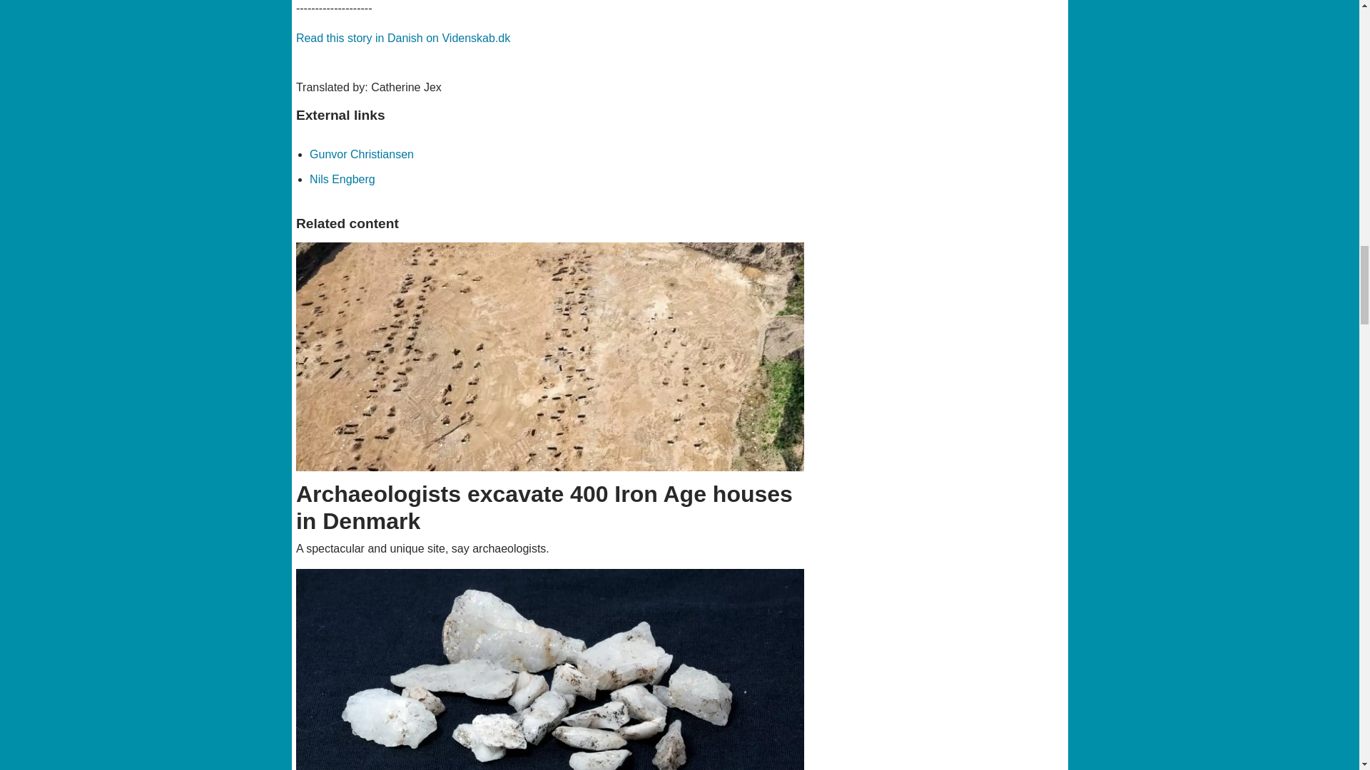  Describe the element at coordinates (402, 38) in the screenshot. I see `Read this story in Danish on Videnskab.dk` at that location.